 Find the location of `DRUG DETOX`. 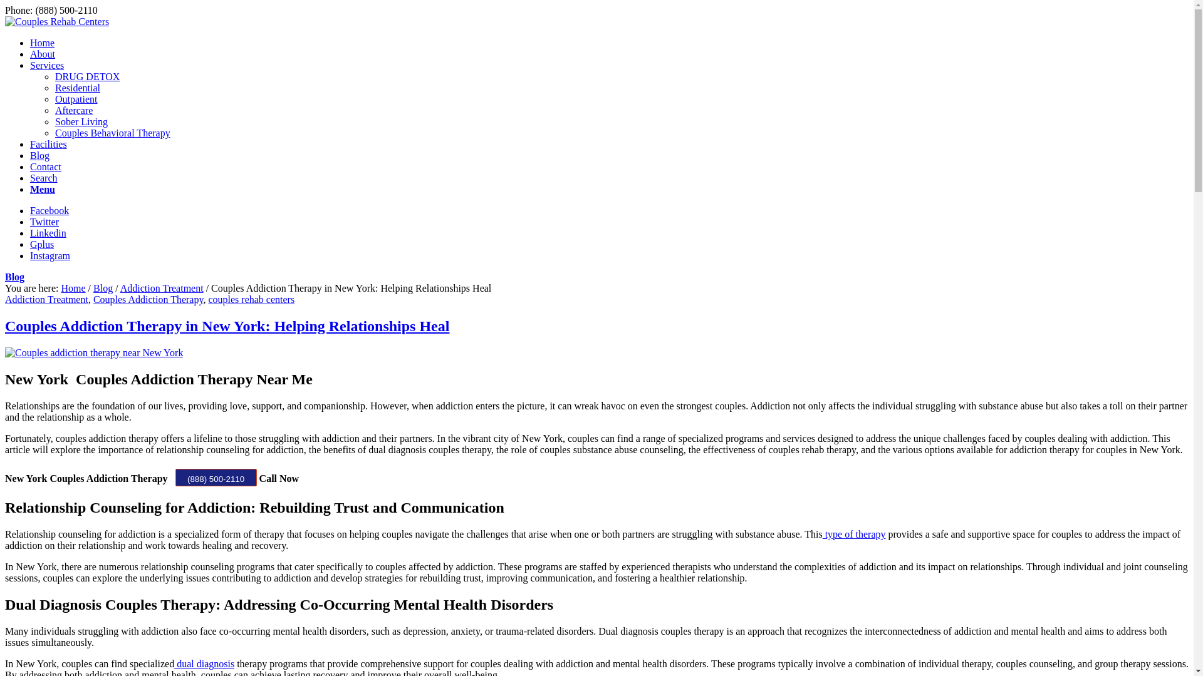

DRUG DETOX is located at coordinates (87, 76).